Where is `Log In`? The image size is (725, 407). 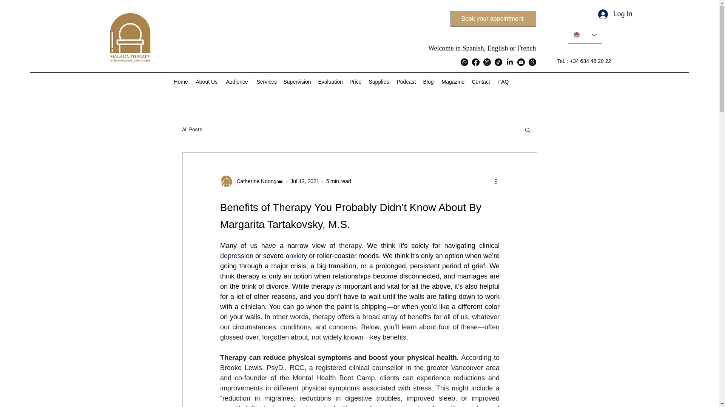
Log In is located at coordinates (615, 14).